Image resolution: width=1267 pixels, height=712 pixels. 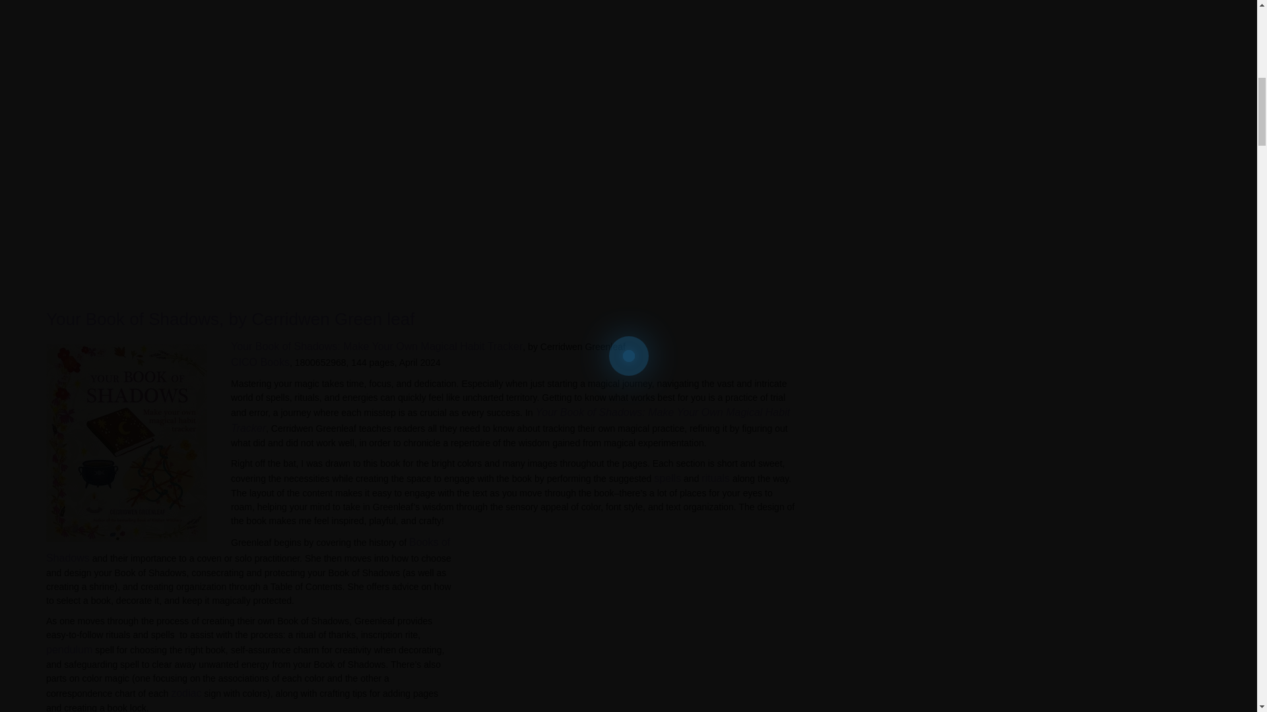 I want to click on Books of Shadows, so click(x=247, y=550).